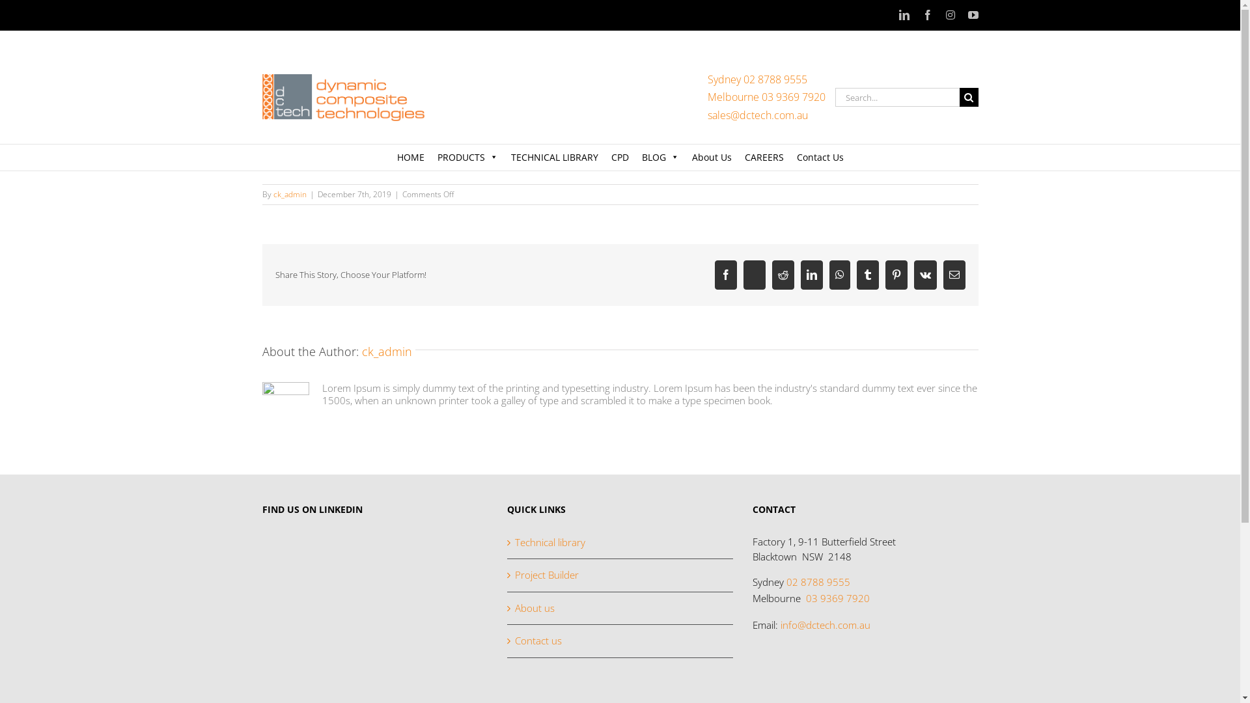 Image resolution: width=1250 pixels, height=703 pixels. Describe the element at coordinates (467, 158) in the screenshot. I see `PRODUCTS` at that location.